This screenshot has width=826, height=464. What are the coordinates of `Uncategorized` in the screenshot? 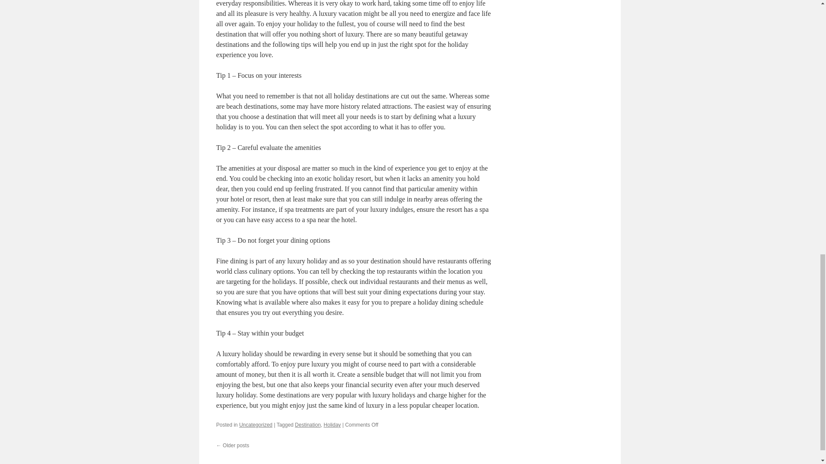 It's located at (256, 424).